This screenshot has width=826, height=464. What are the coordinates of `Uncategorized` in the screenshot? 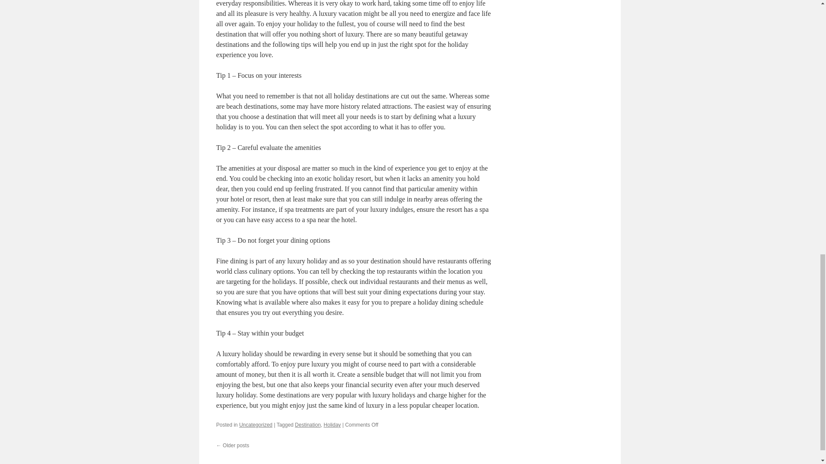 It's located at (256, 424).